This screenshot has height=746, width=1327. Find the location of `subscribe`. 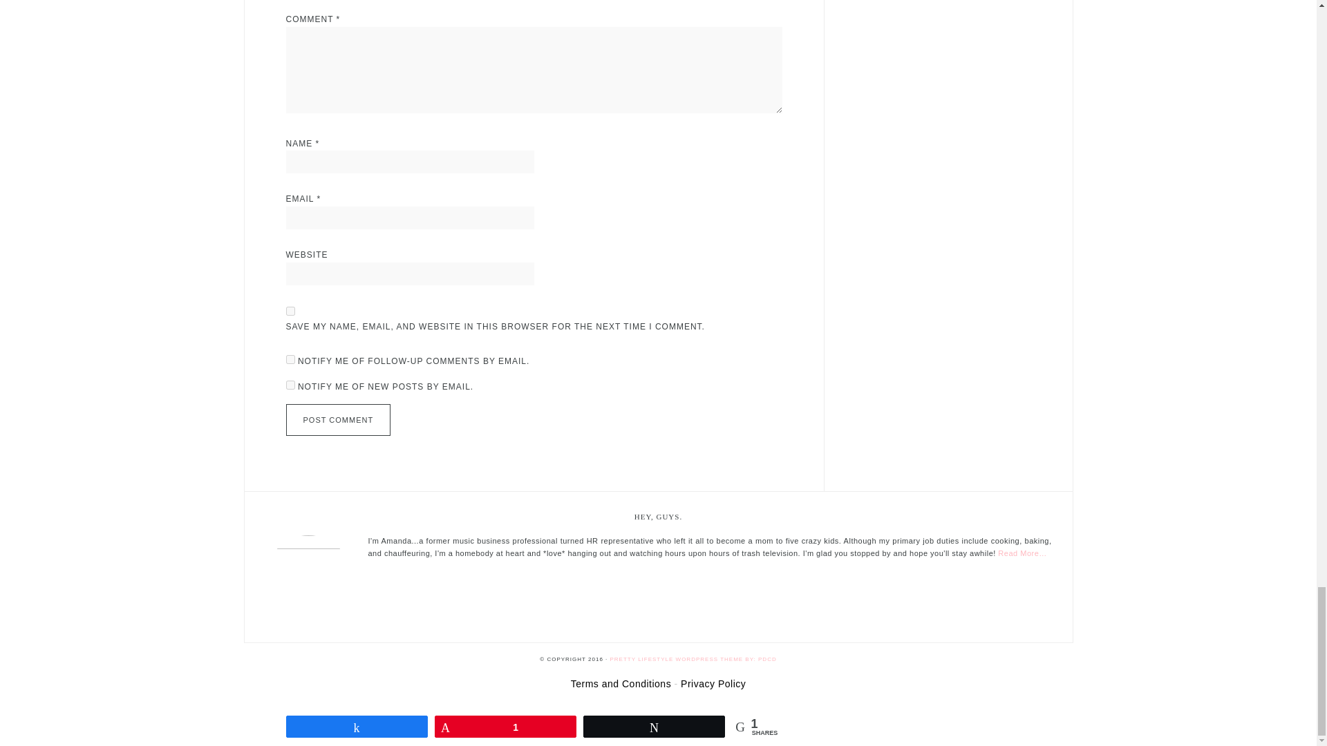

subscribe is located at coordinates (290, 359).